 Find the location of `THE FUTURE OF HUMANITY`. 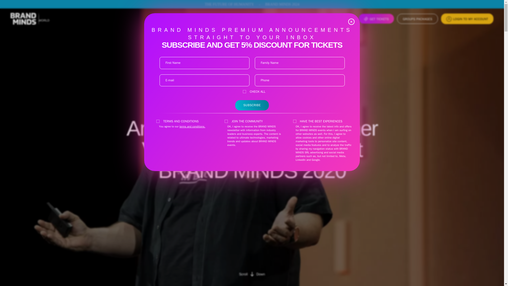

THE FUTURE OF HUMANITY is located at coordinates (229, 4).